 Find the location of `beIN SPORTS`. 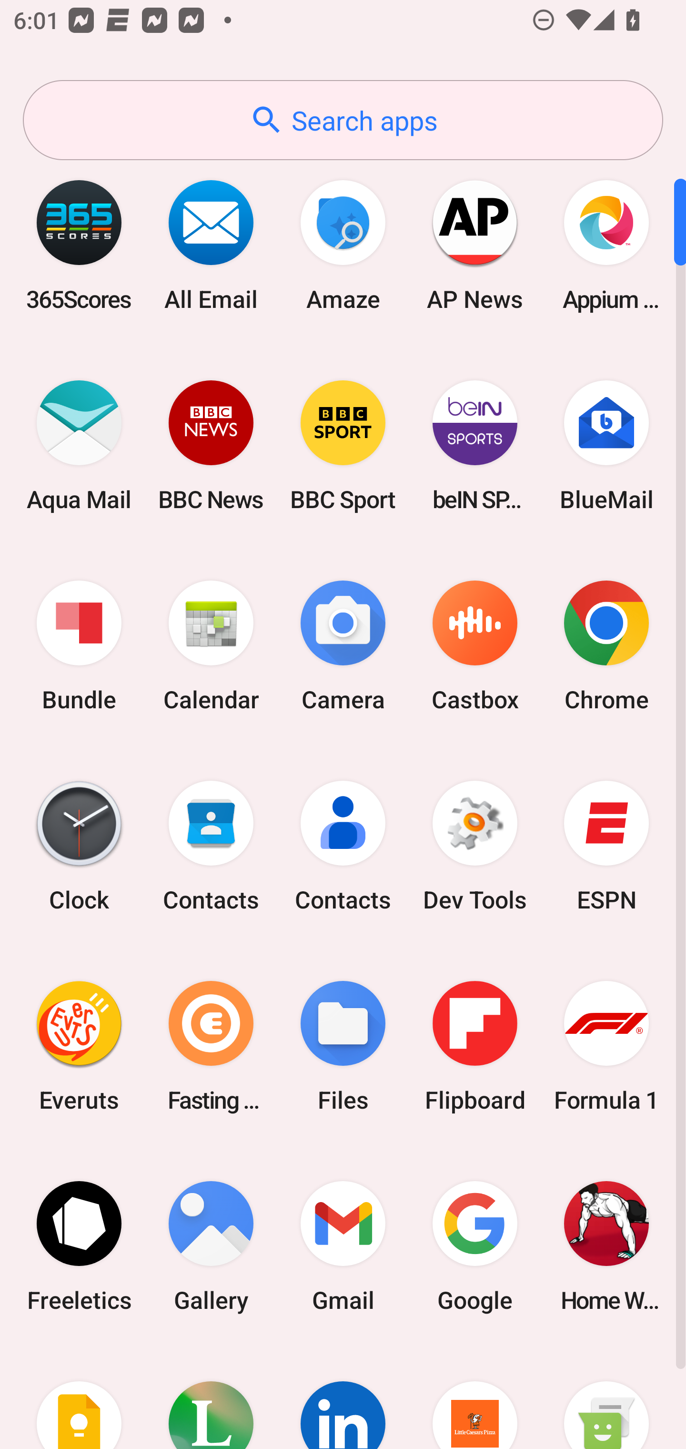

beIN SPORTS is located at coordinates (474, 445).